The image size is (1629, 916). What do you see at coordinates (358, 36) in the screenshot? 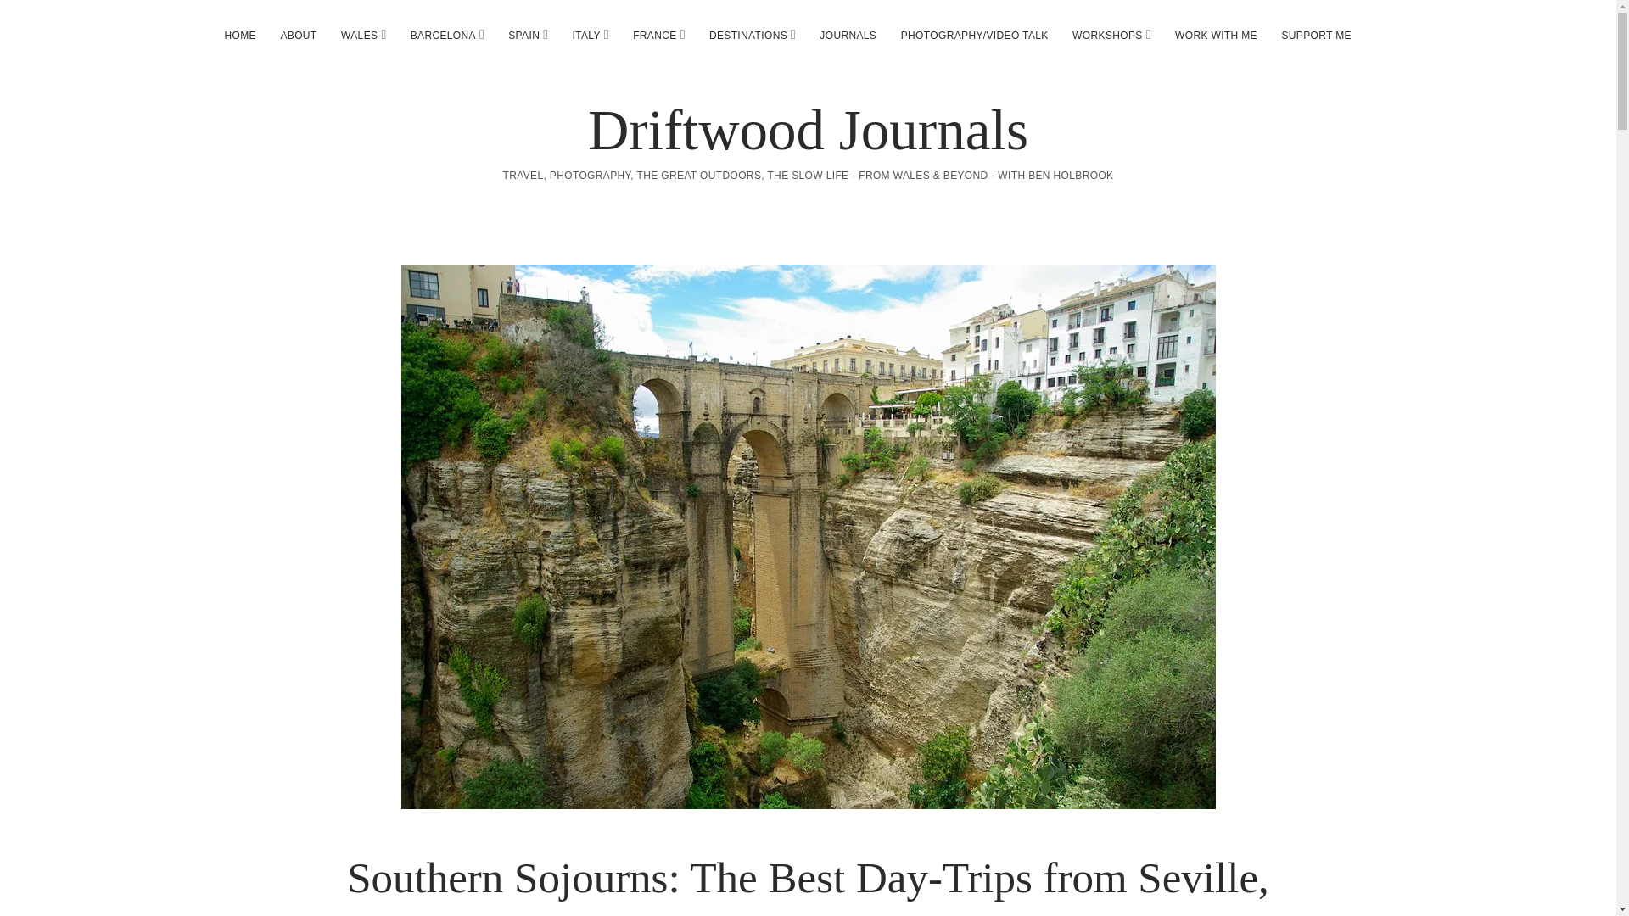
I see `WALES` at bounding box center [358, 36].